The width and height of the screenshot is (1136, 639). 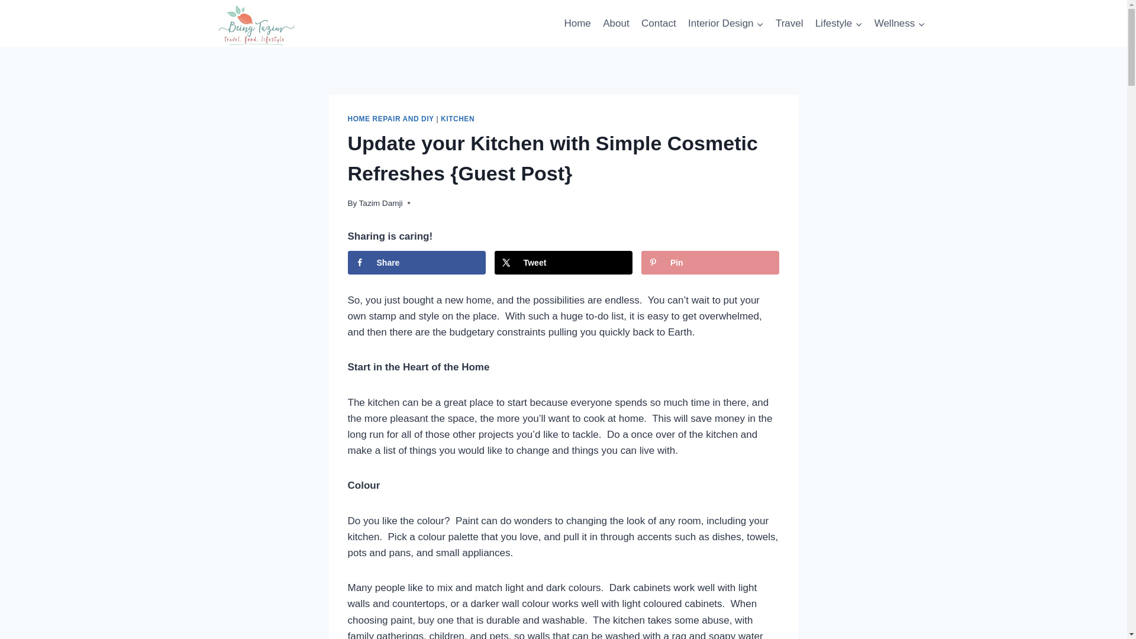 What do you see at coordinates (839, 24) in the screenshot?
I see `Lifestyle` at bounding box center [839, 24].